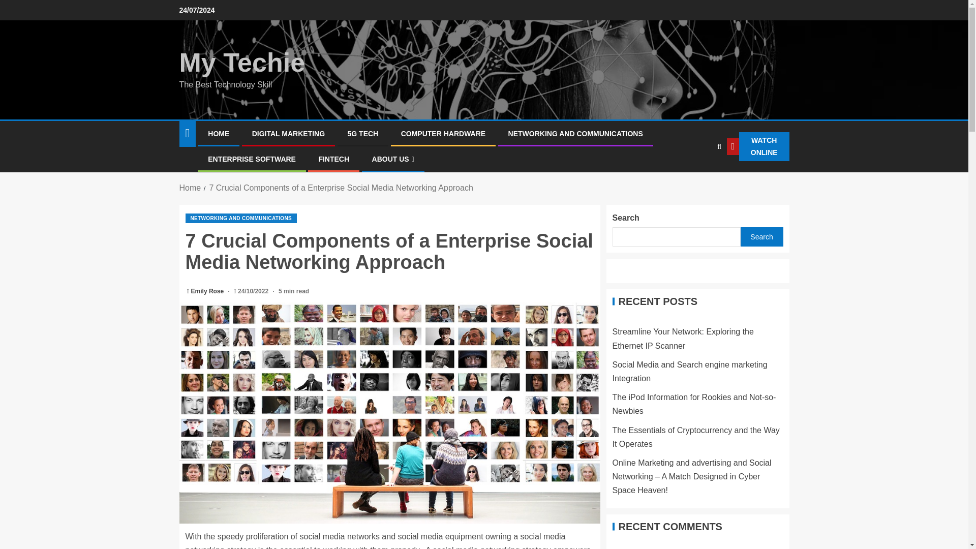  What do you see at coordinates (758, 146) in the screenshot?
I see `WATCH ONLINE` at bounding box center [758, 146].